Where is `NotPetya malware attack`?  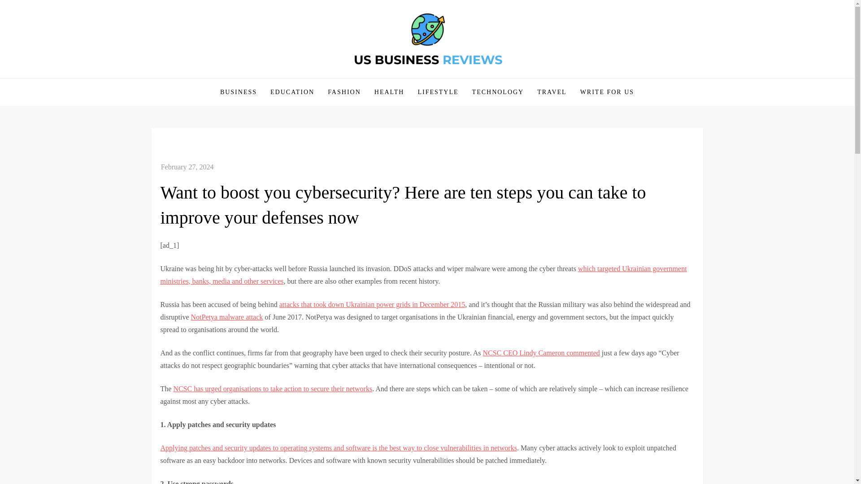 NotPetya malware attack is located at coordinates (227, 317).